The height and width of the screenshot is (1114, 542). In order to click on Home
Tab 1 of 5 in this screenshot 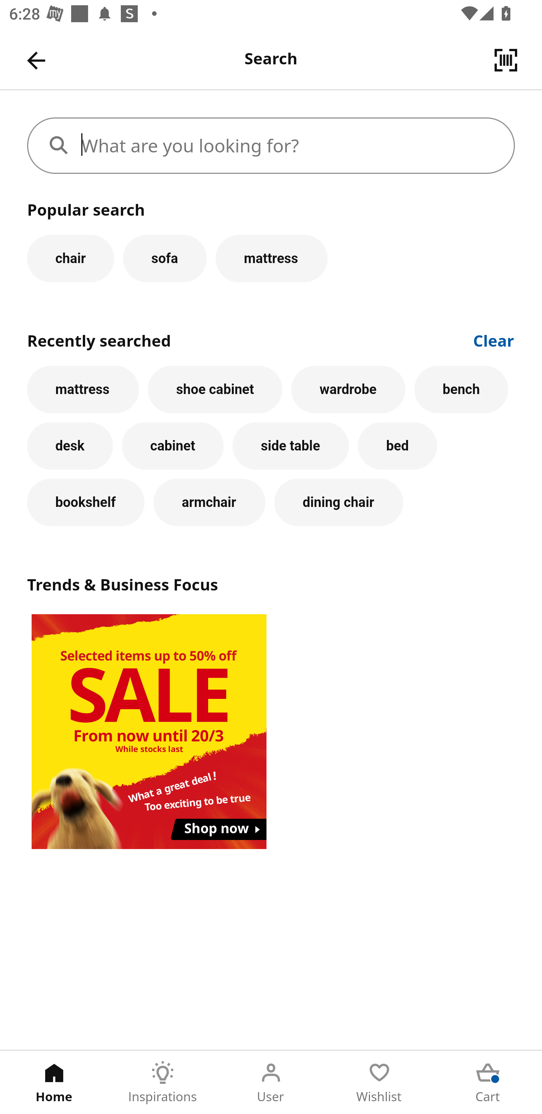, I will do `click(54, 1082)`.